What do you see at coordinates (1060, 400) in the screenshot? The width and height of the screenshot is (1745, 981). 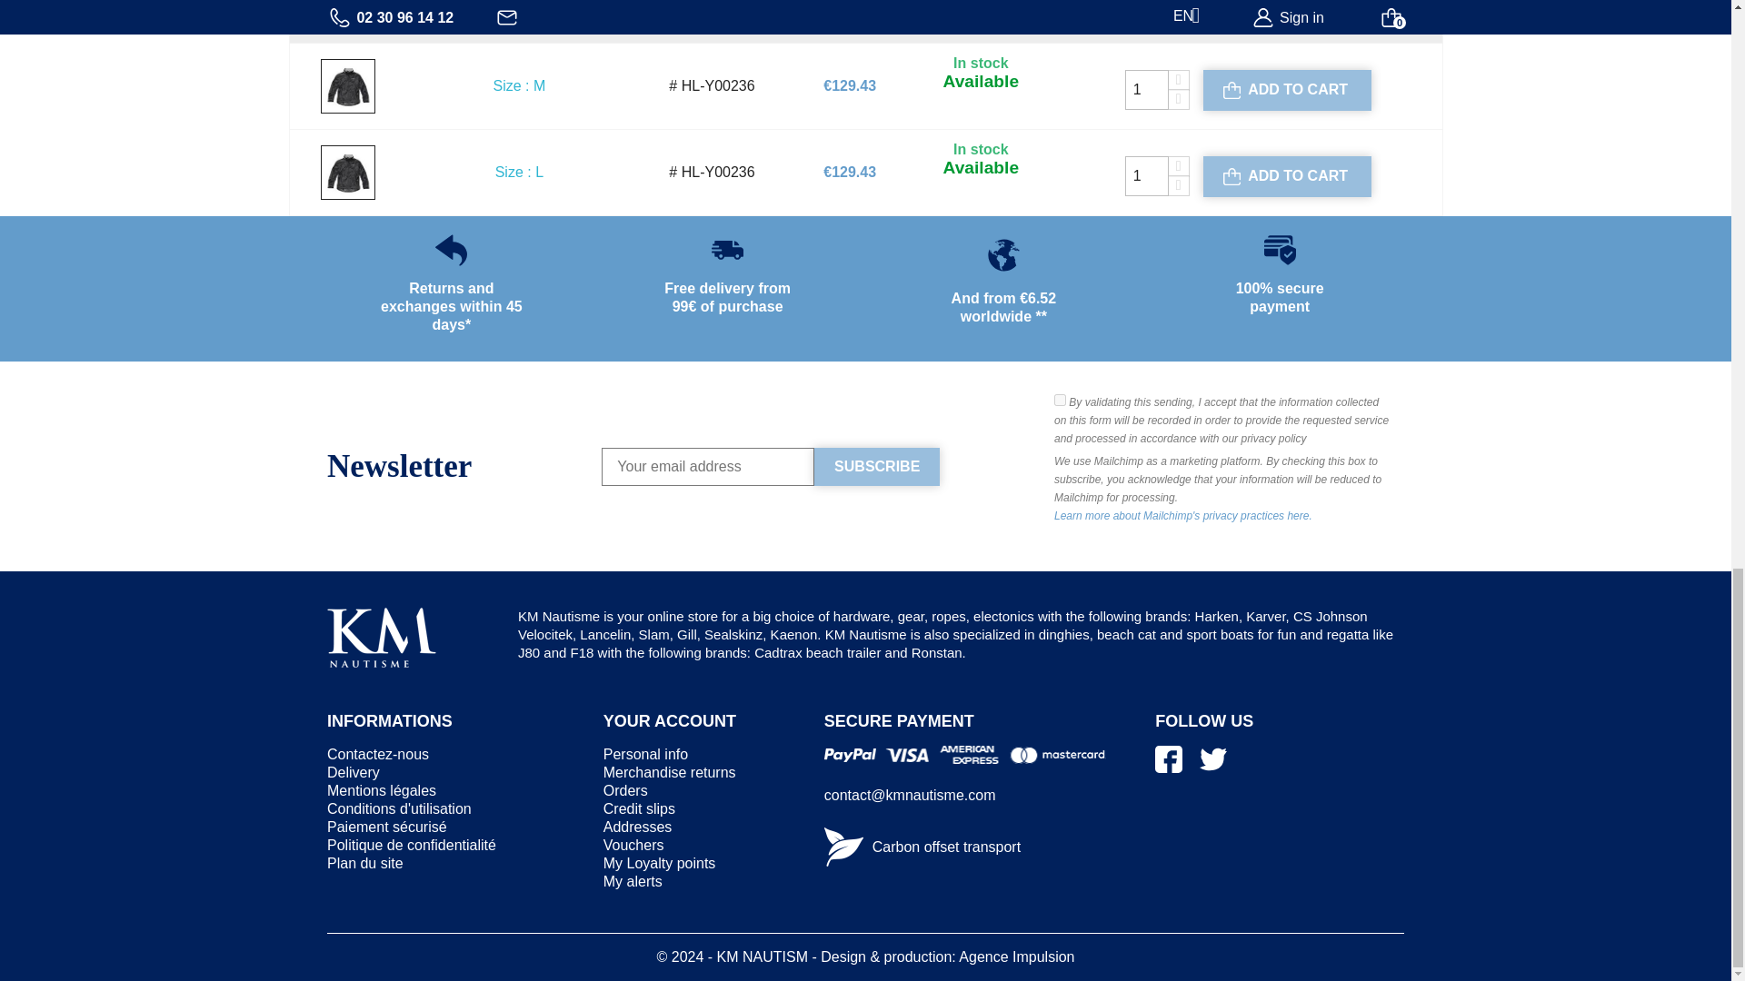 I see `Y` at bounding box center [1060, 400].